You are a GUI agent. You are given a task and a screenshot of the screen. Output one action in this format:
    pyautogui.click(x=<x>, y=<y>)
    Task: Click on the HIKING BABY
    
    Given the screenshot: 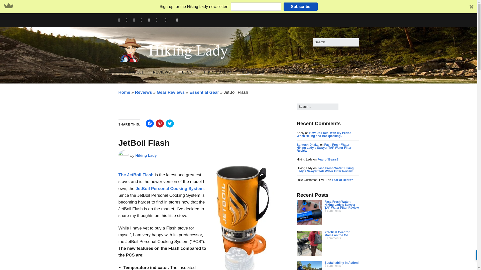 What is the action you would take?
    pyautogui.click(x=217, y=72)
    